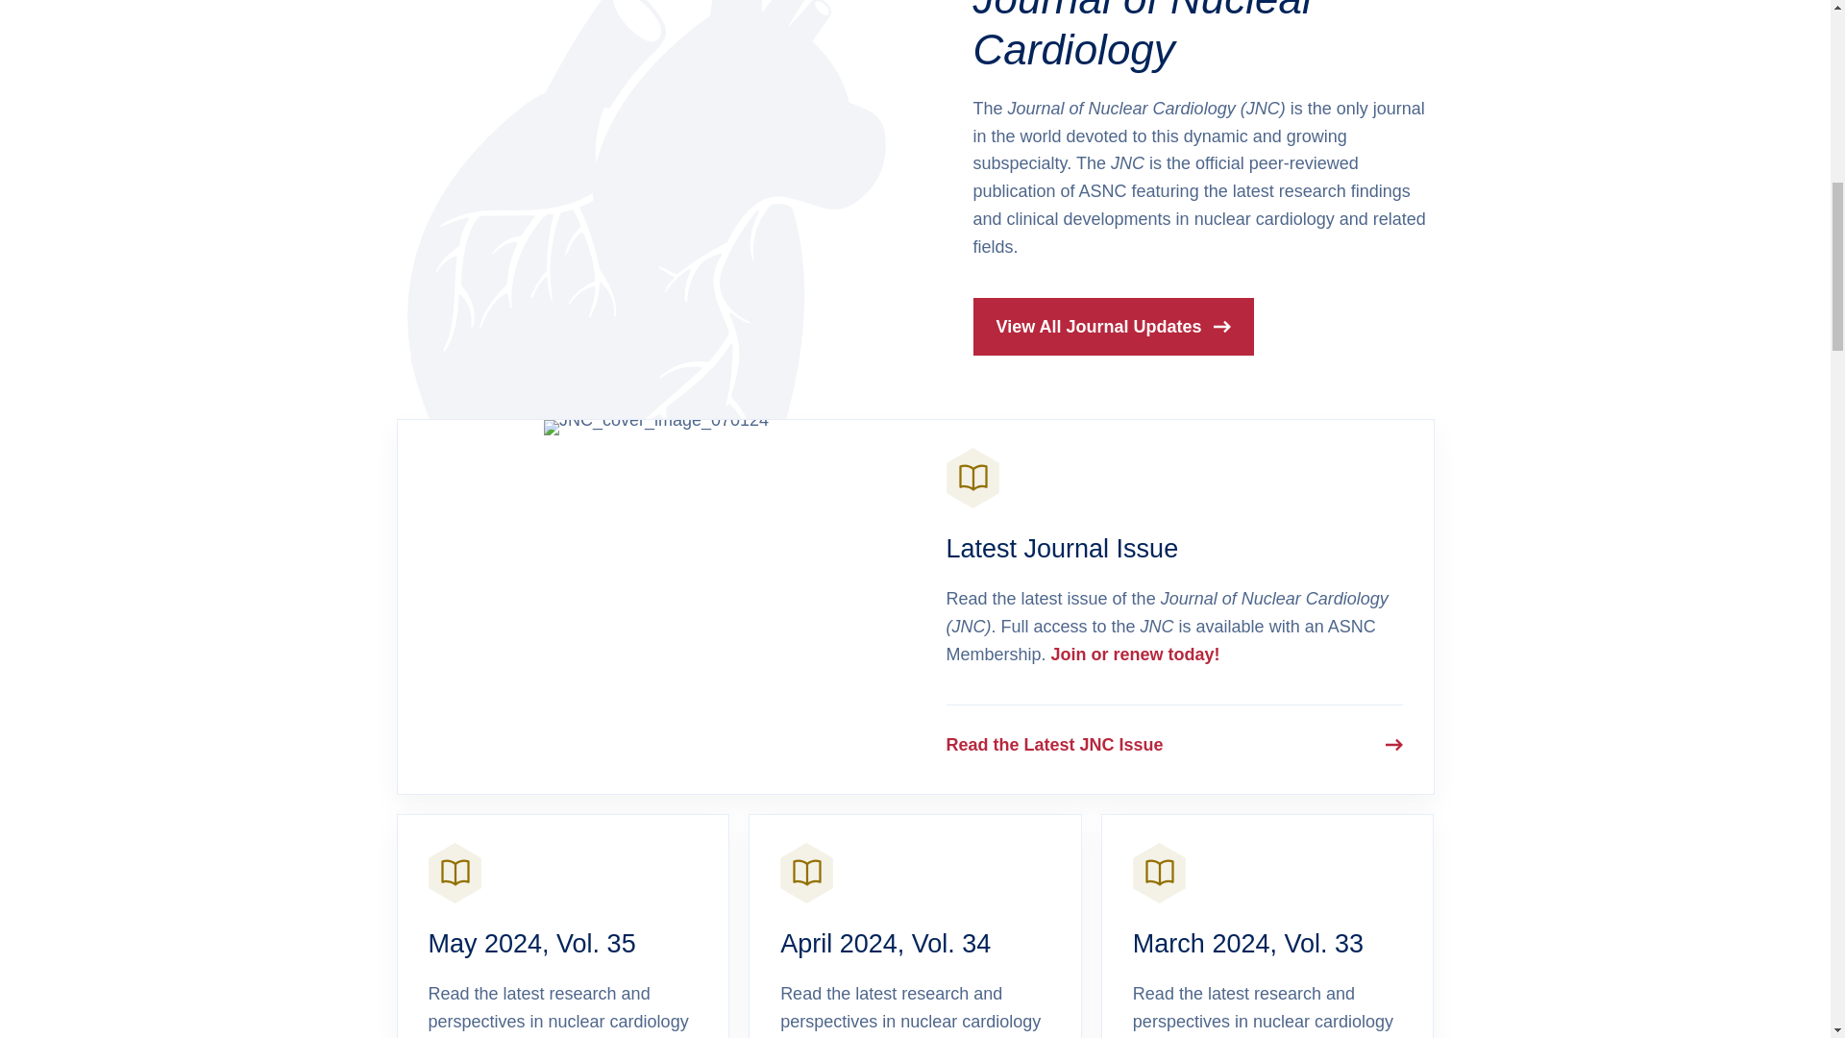 The image size is (1845, 1038). What do you see at coordinates (1247, 943) in the screenshot?
I see `March 2024, Vol. 33` at bounding box center [1247, 943].